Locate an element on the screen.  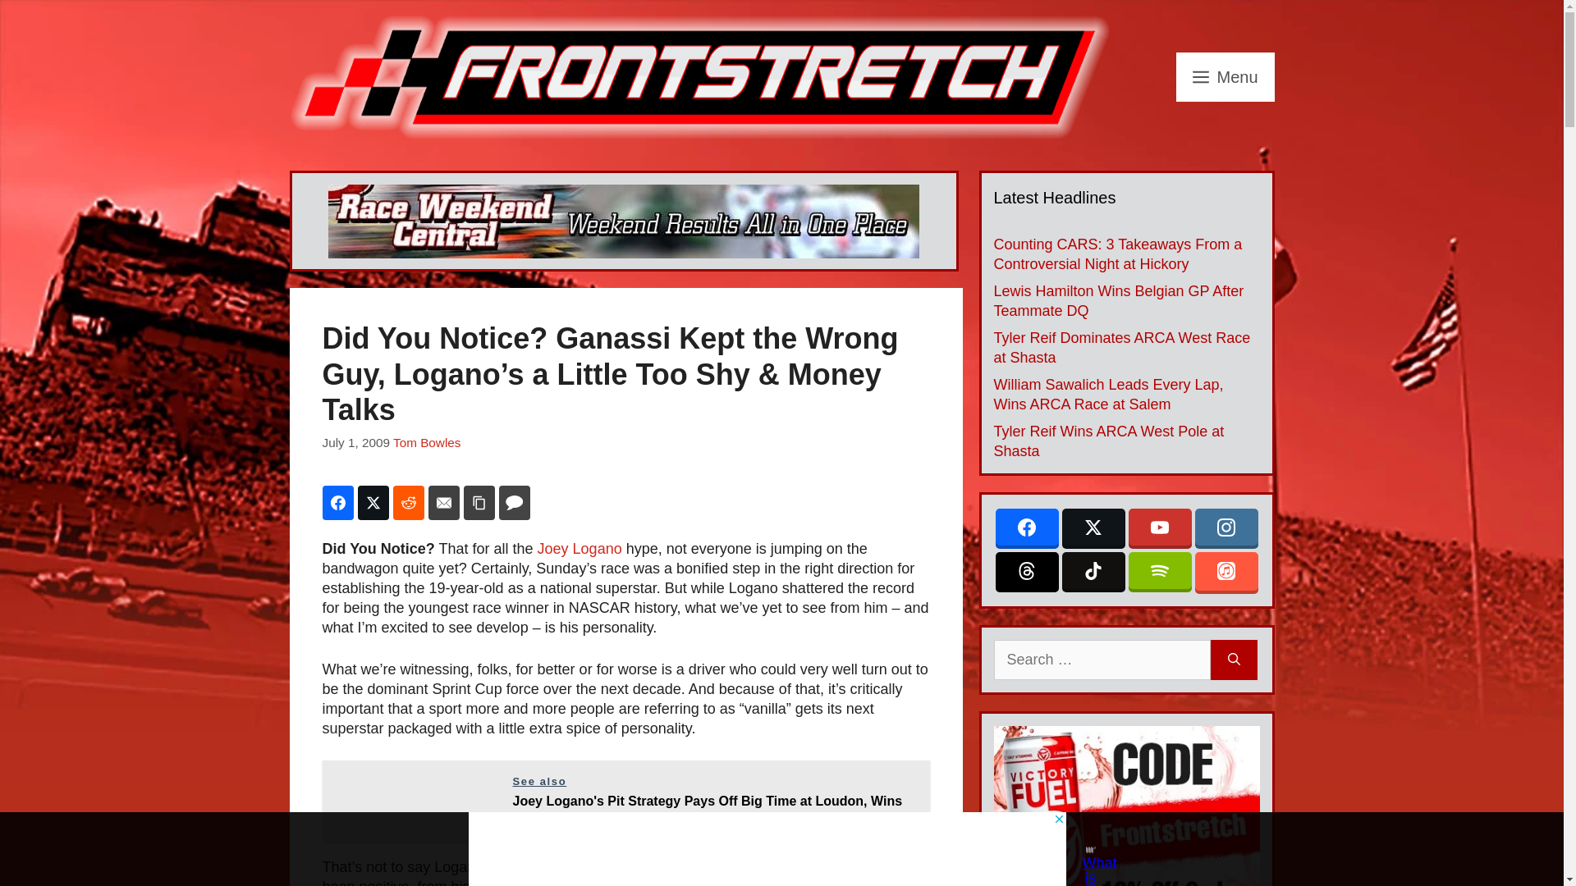
Share on Copy Link is located at coordinates (479, 502).